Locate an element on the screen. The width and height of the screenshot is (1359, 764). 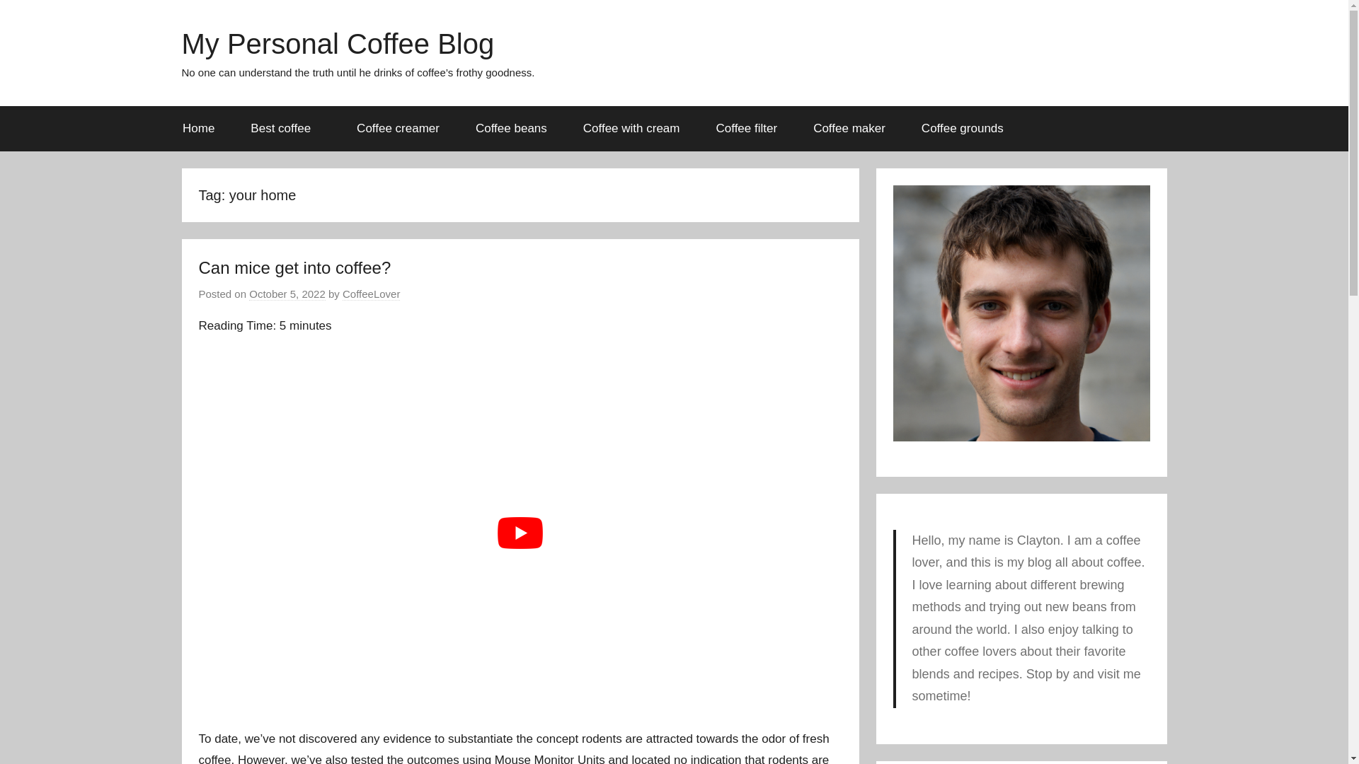
Coffee grounds is located at coordinates (963, 129).